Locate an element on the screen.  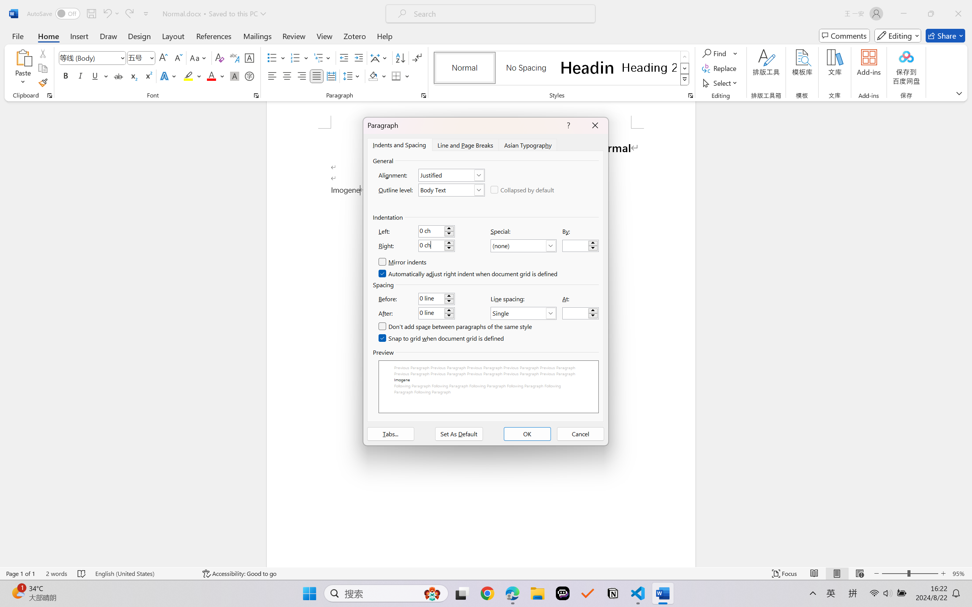
OK is located at coordinates (527, 434).